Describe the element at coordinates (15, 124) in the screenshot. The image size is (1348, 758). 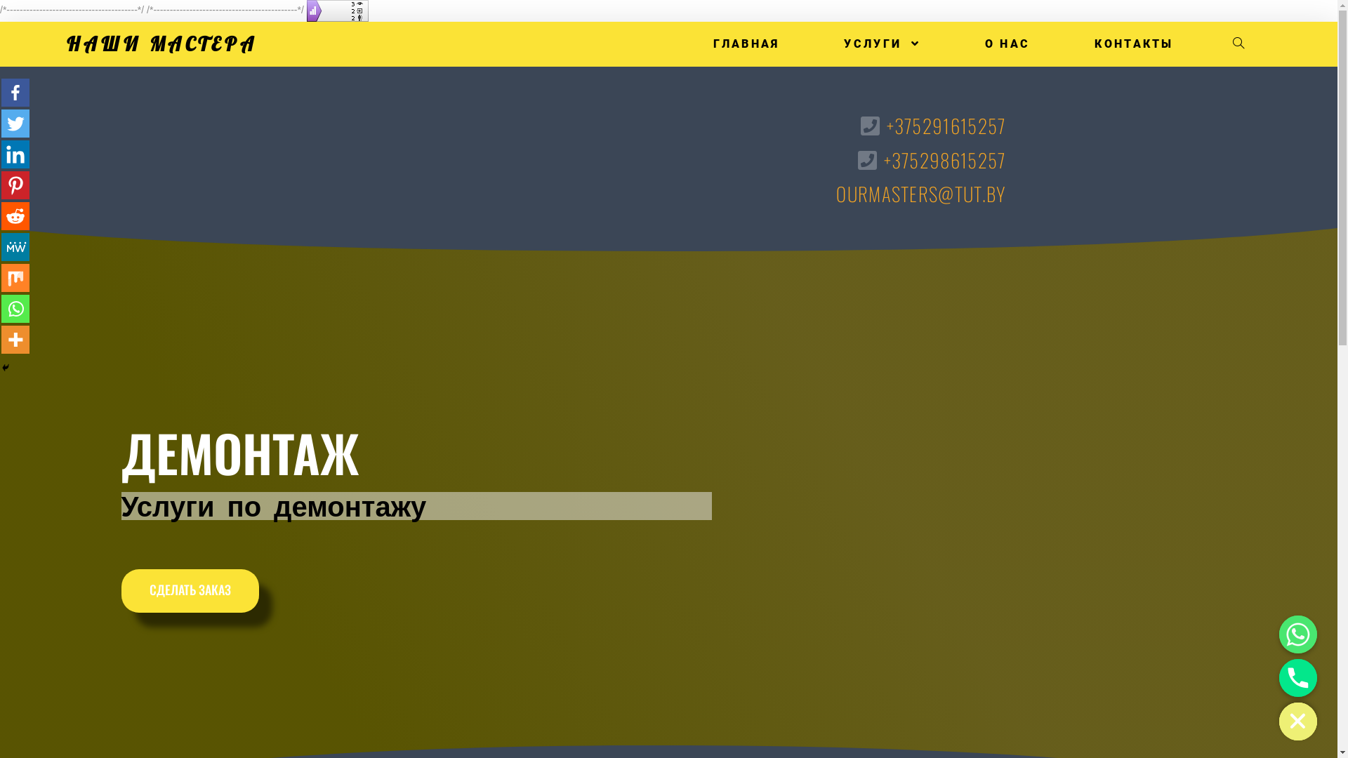
I see `Twitter` at that location.